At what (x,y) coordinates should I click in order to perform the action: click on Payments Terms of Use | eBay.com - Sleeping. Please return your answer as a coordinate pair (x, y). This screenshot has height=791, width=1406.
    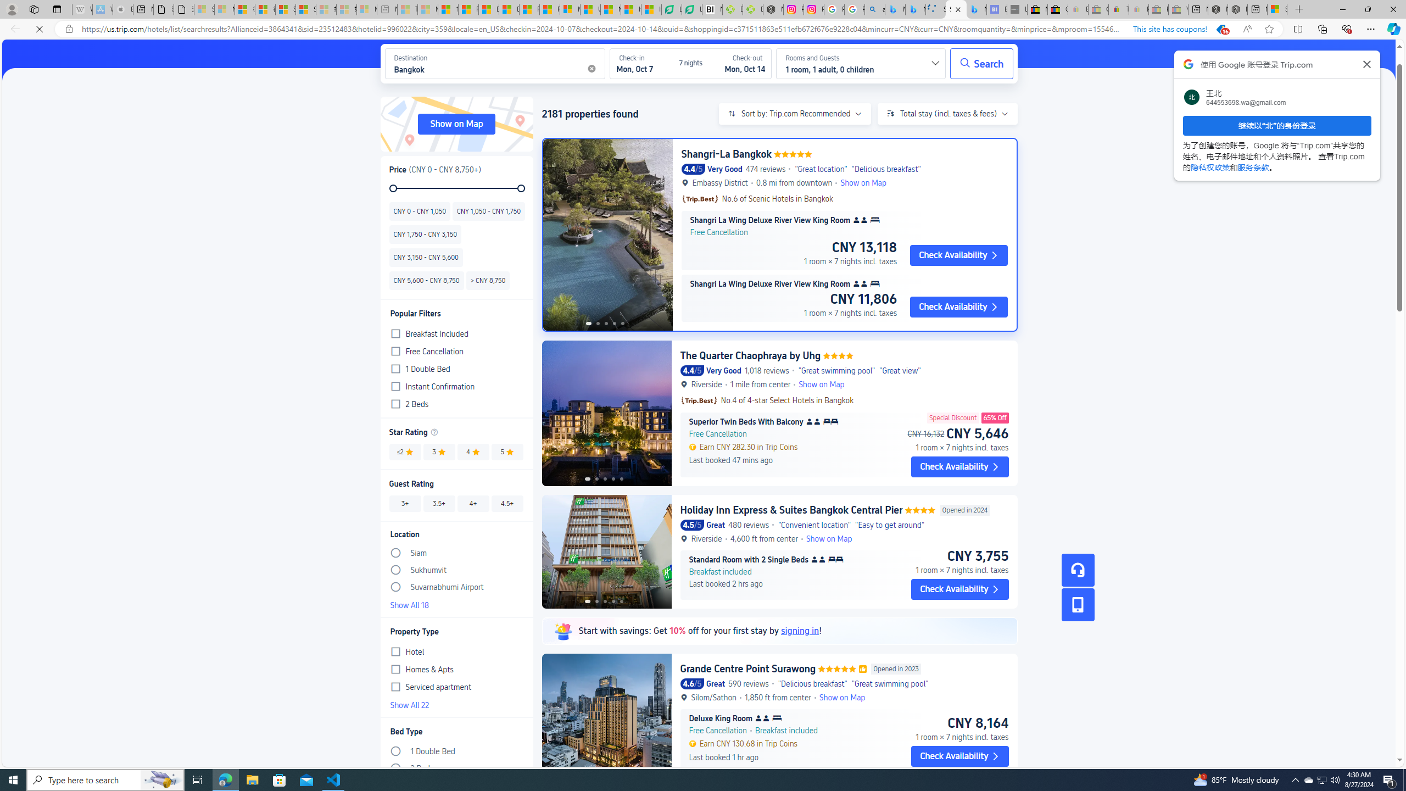
    Looking at the image, I should click on (1139, 9).